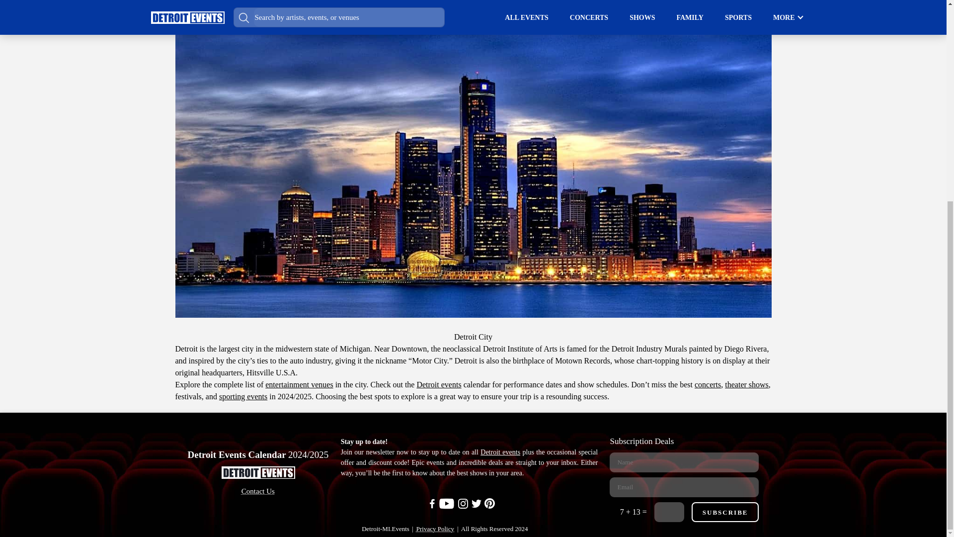 This screenshot has width=954, height=537. Describe the element at coordinates (257, 492) in the screenshot. I see `Contact Us` at that location.